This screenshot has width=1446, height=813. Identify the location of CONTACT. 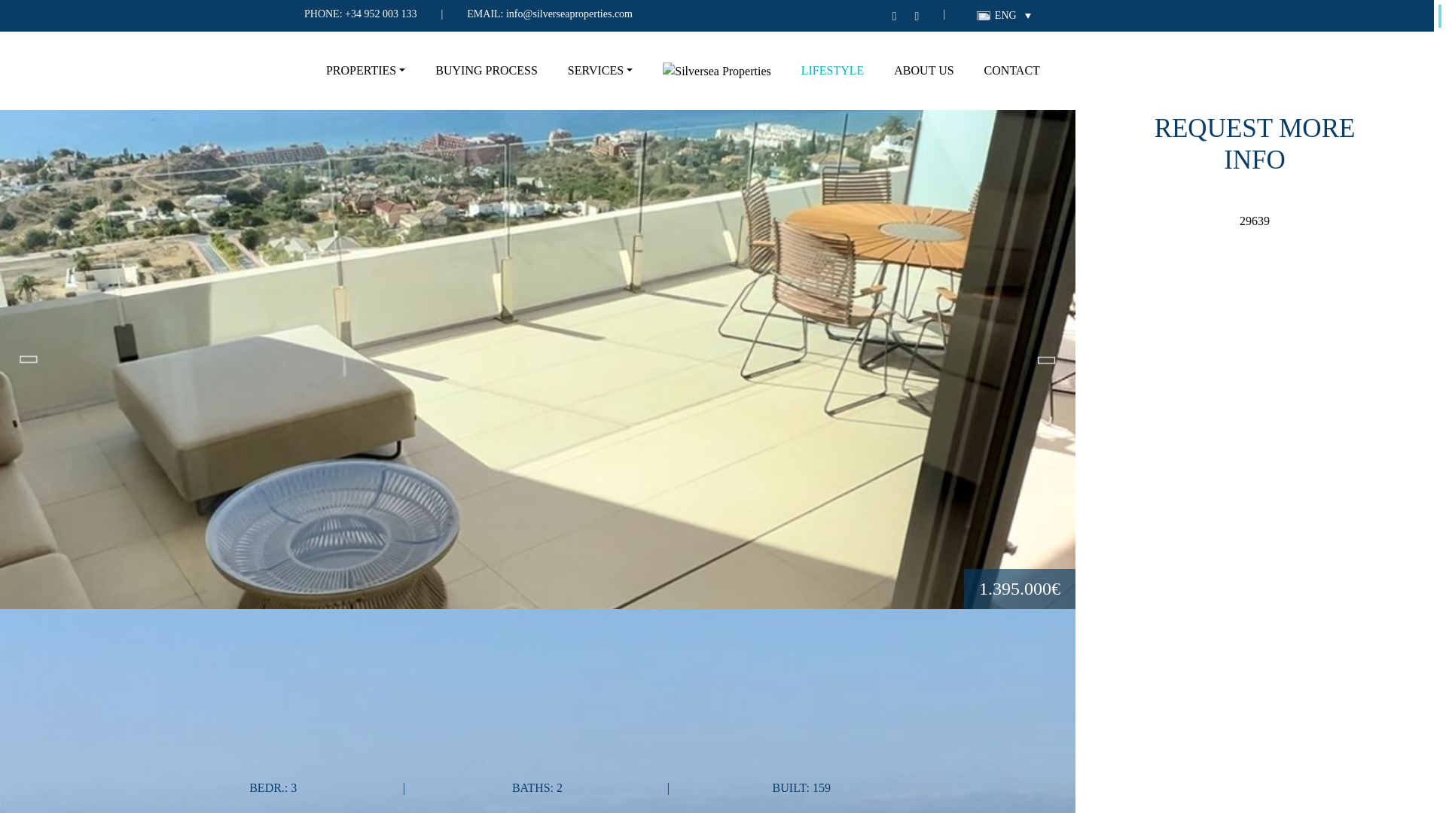
(1012, 71).